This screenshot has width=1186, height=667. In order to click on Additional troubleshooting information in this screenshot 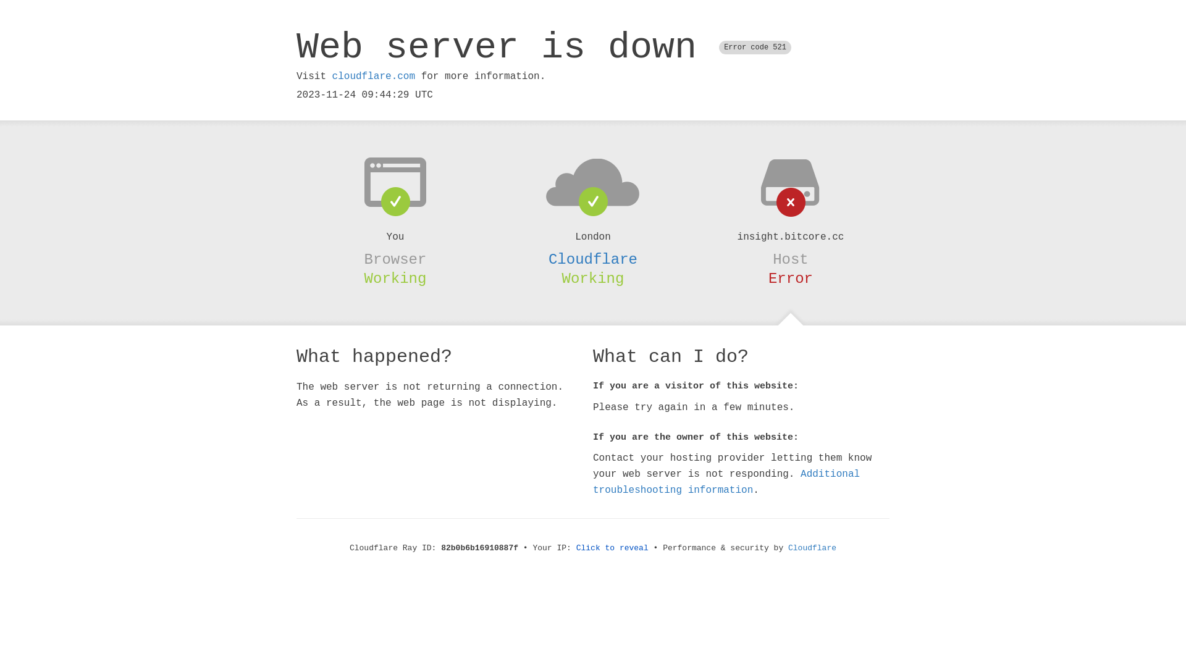, I will do `click(726, 482)`.